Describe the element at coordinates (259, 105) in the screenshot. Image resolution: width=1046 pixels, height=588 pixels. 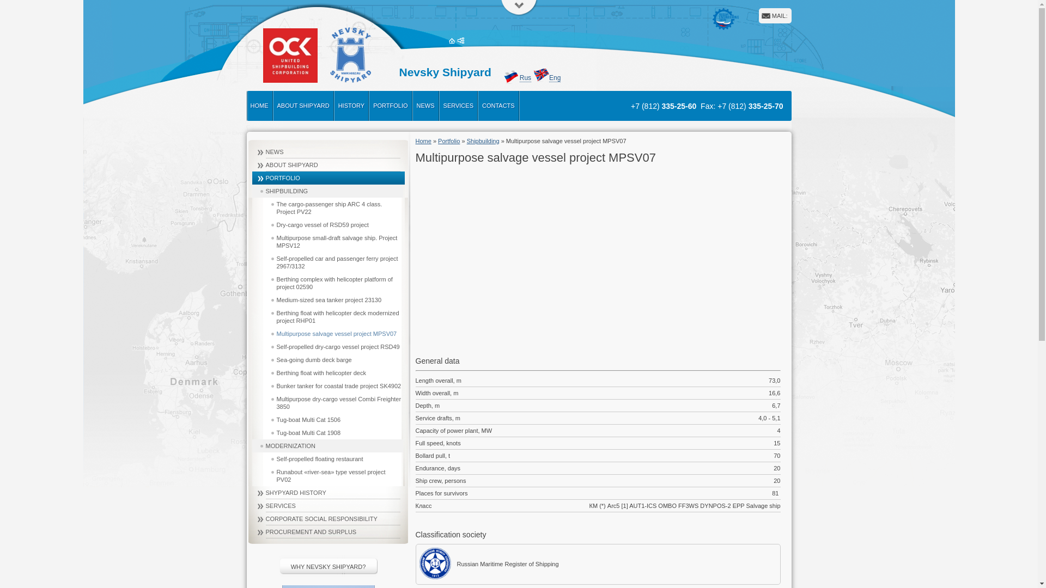
I see `HOME` at that location.